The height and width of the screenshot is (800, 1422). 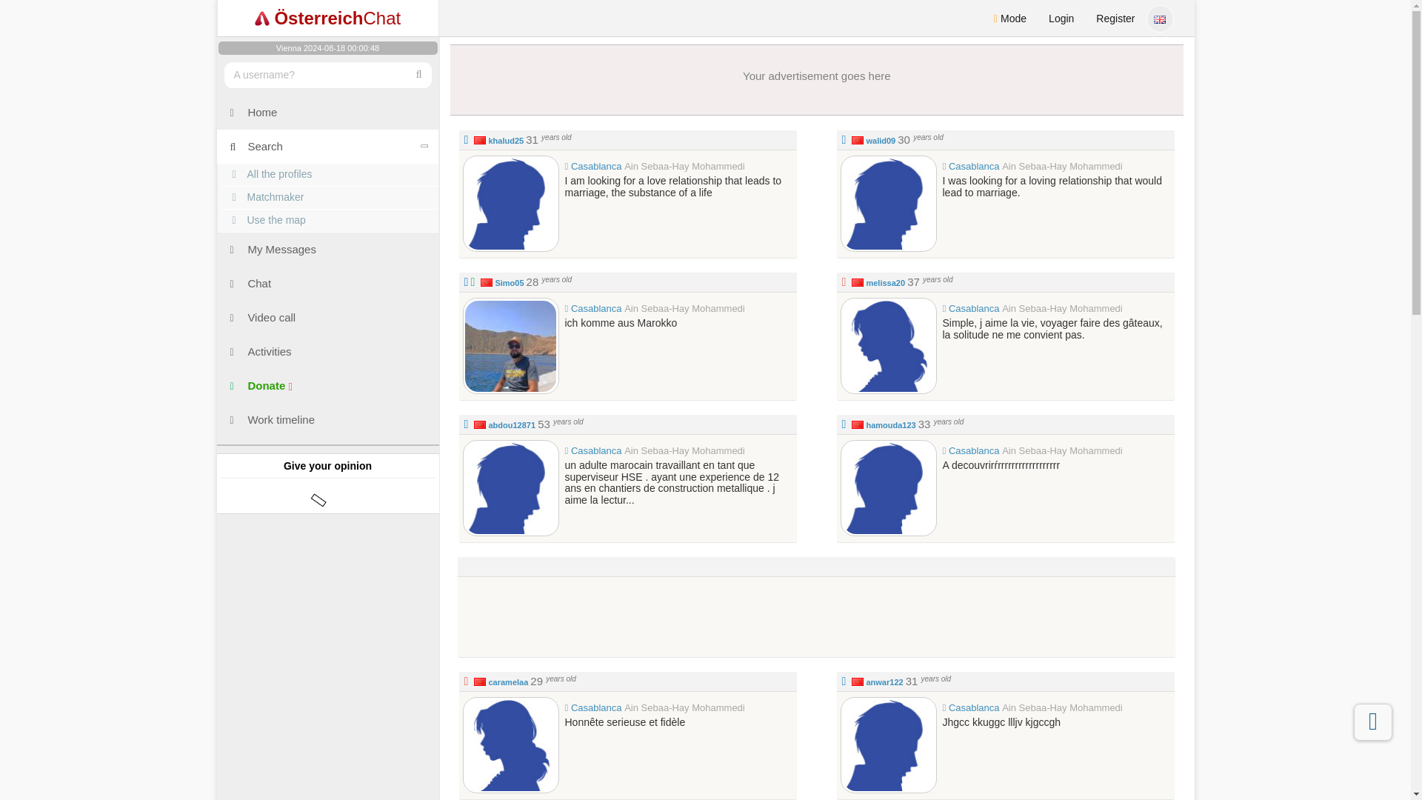 What do you see at coordinates (881, 140) in the screenshot?
I see `walid09` at bounding box center [881, 140].